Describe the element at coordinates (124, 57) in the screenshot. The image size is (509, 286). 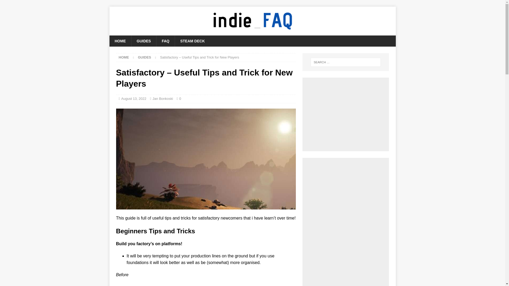
I see `HOME` at that location.